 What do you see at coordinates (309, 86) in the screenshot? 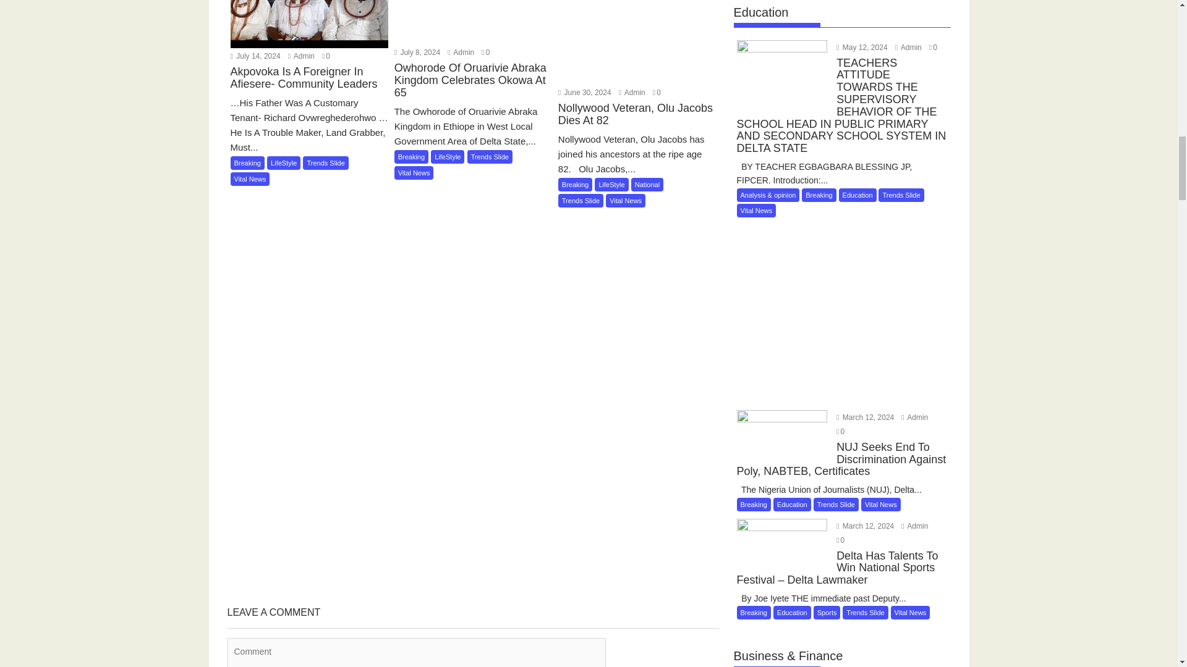
I see `Akpovoka Is A Foreigner In Afiesere- Community Leaders` at bounding box center [309, 86].